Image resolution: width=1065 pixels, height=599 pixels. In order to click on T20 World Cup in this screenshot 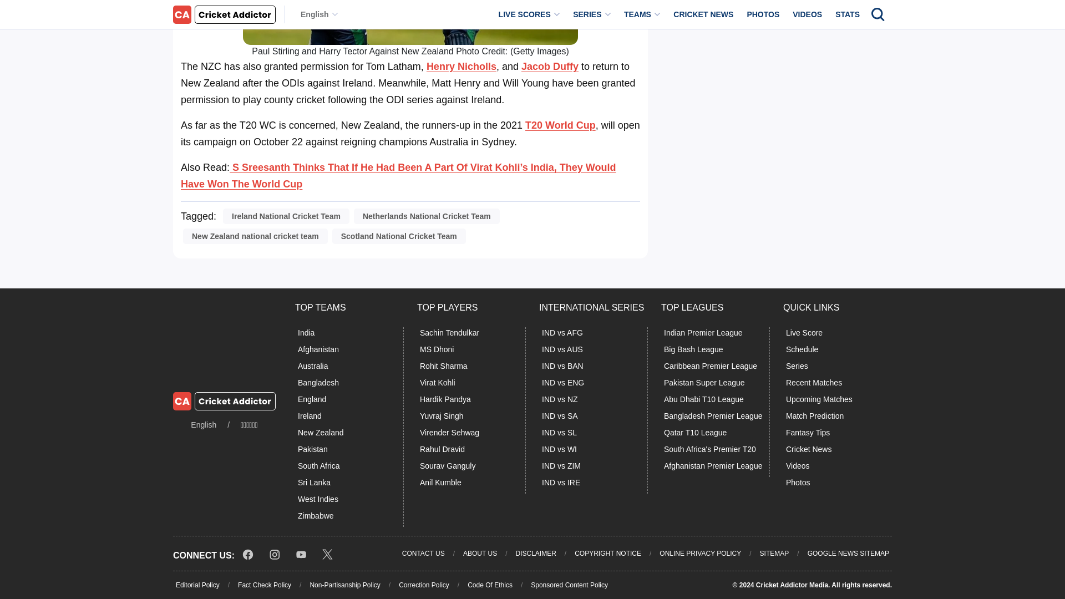, I will do `click(560, 125)`.